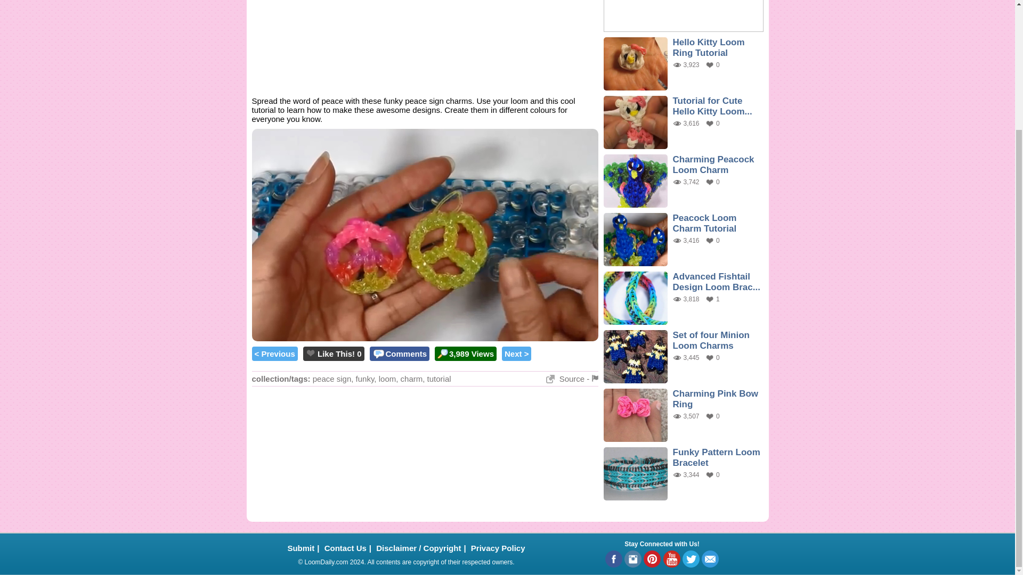 This screenshot has width=1023, height=575. I want to click on charm, so click(412, 379).